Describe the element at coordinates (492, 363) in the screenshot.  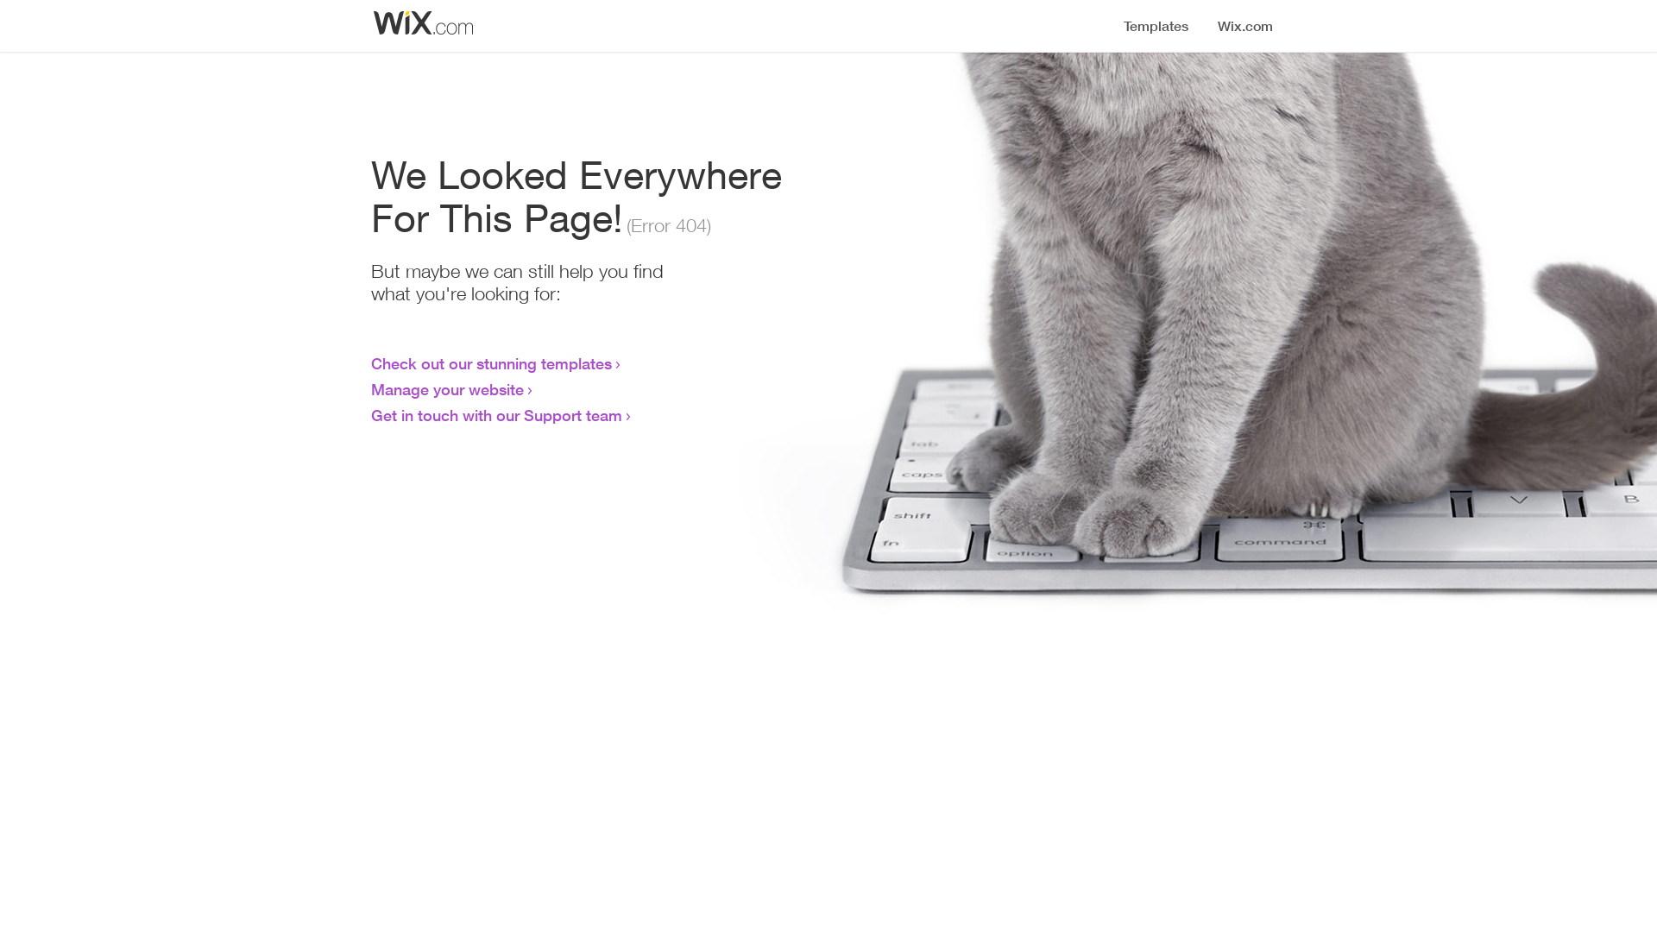
I see `Check out our stunning templates` at that location.